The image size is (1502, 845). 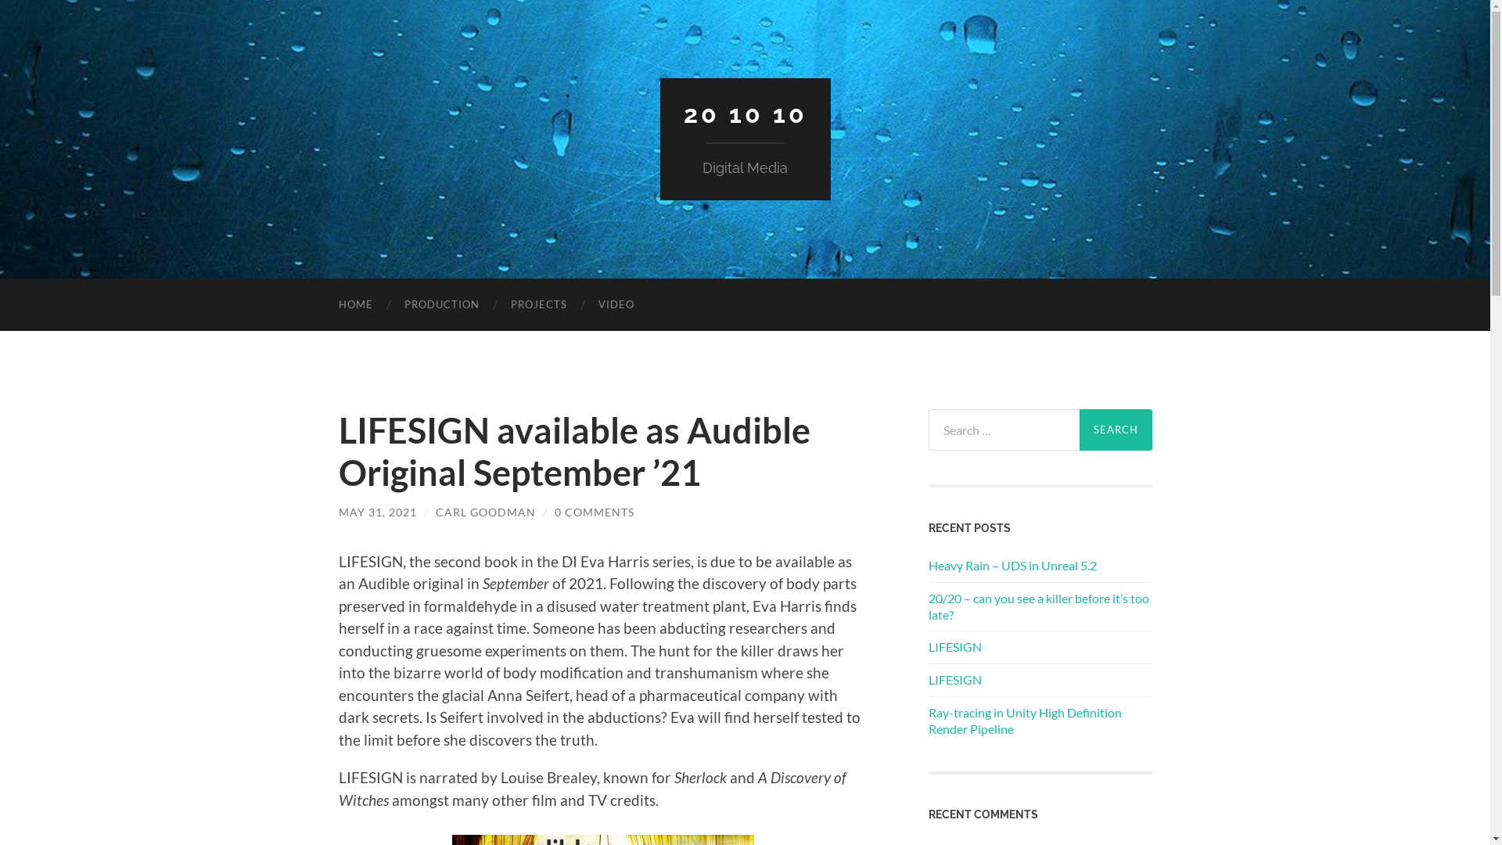 I want to click on Search, so click(x=1116, y=430).